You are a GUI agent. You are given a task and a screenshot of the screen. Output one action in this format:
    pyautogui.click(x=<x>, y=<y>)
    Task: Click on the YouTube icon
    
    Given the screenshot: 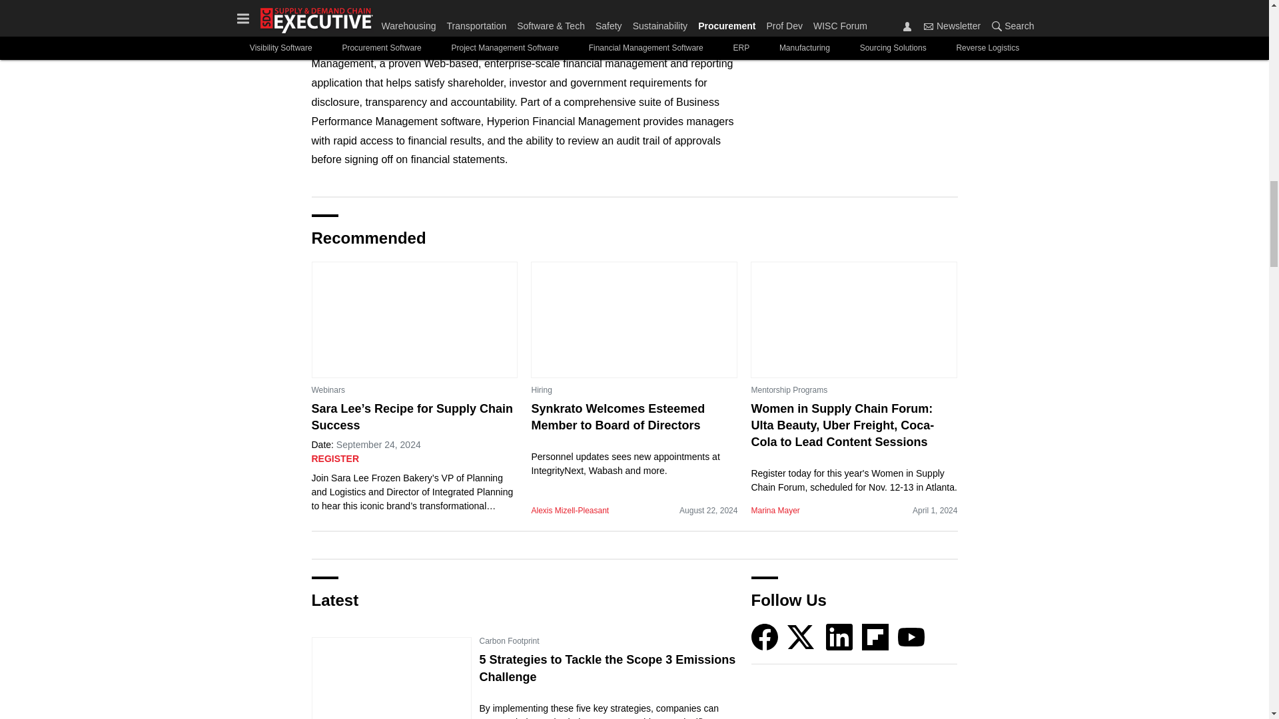 What is the action you would take?
    pyautogui.click(x=911, y=637)
    